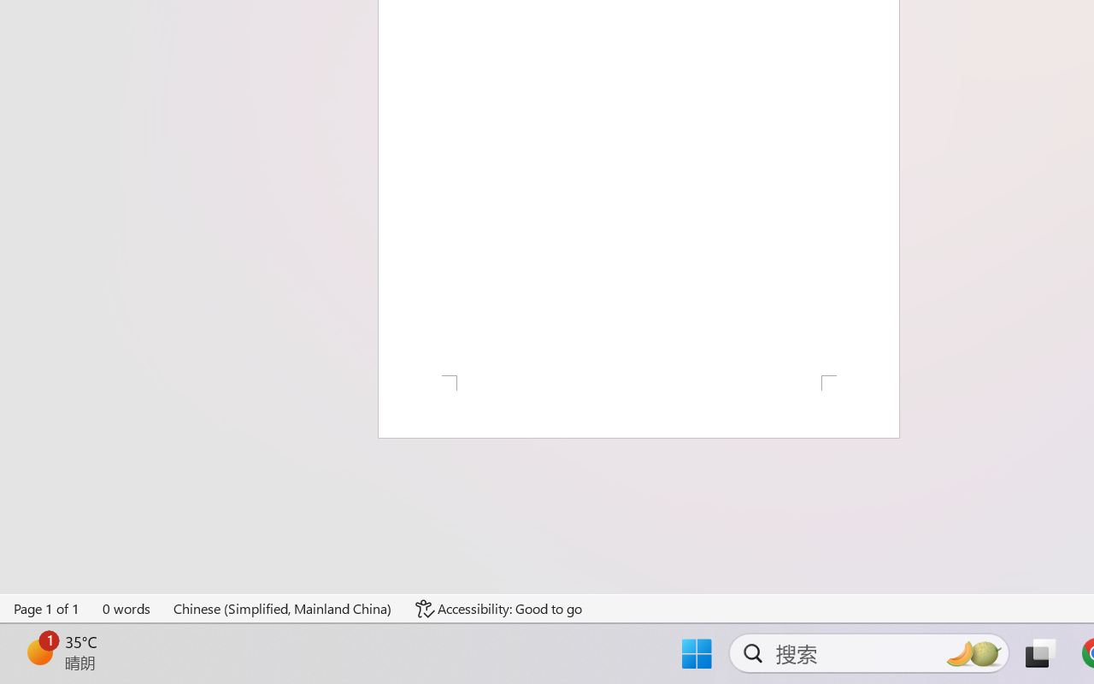  Describe the element at coordinates (1011, 201) in the screenshot. I see `Geargiveerde weergawes` at that location.